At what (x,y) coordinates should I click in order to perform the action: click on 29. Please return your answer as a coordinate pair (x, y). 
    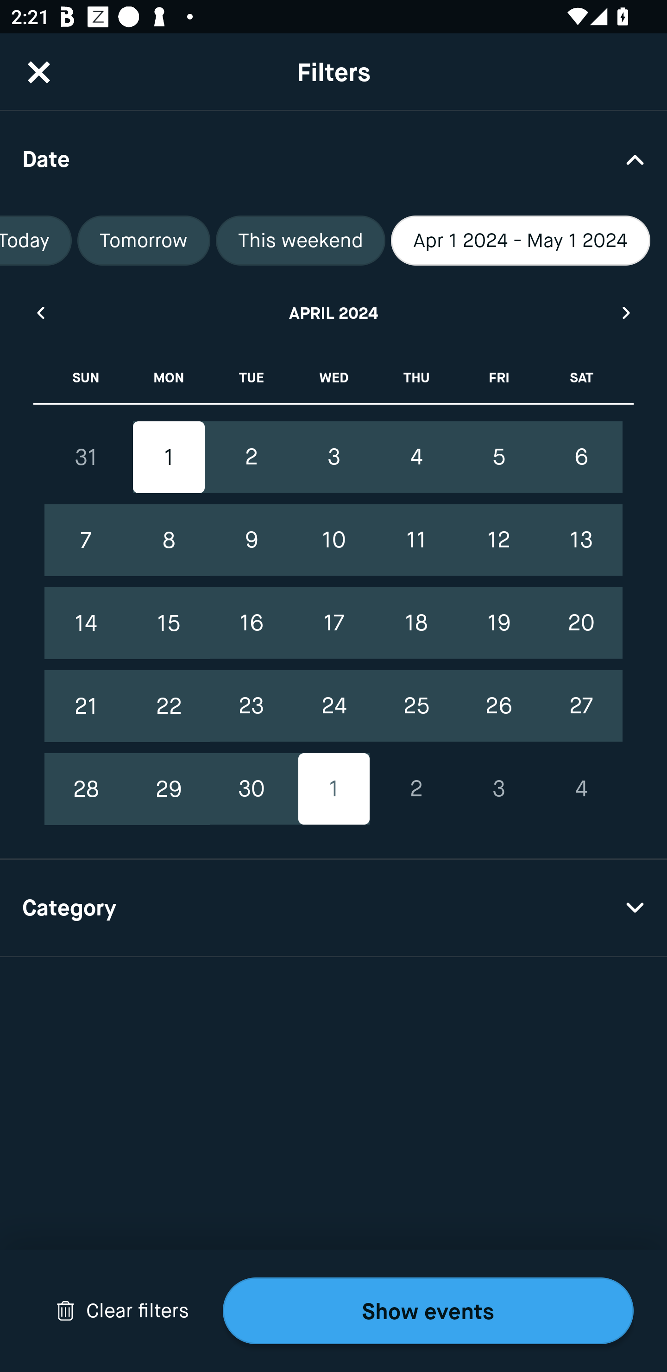
    Looking at the image, I should click on (169, 789).